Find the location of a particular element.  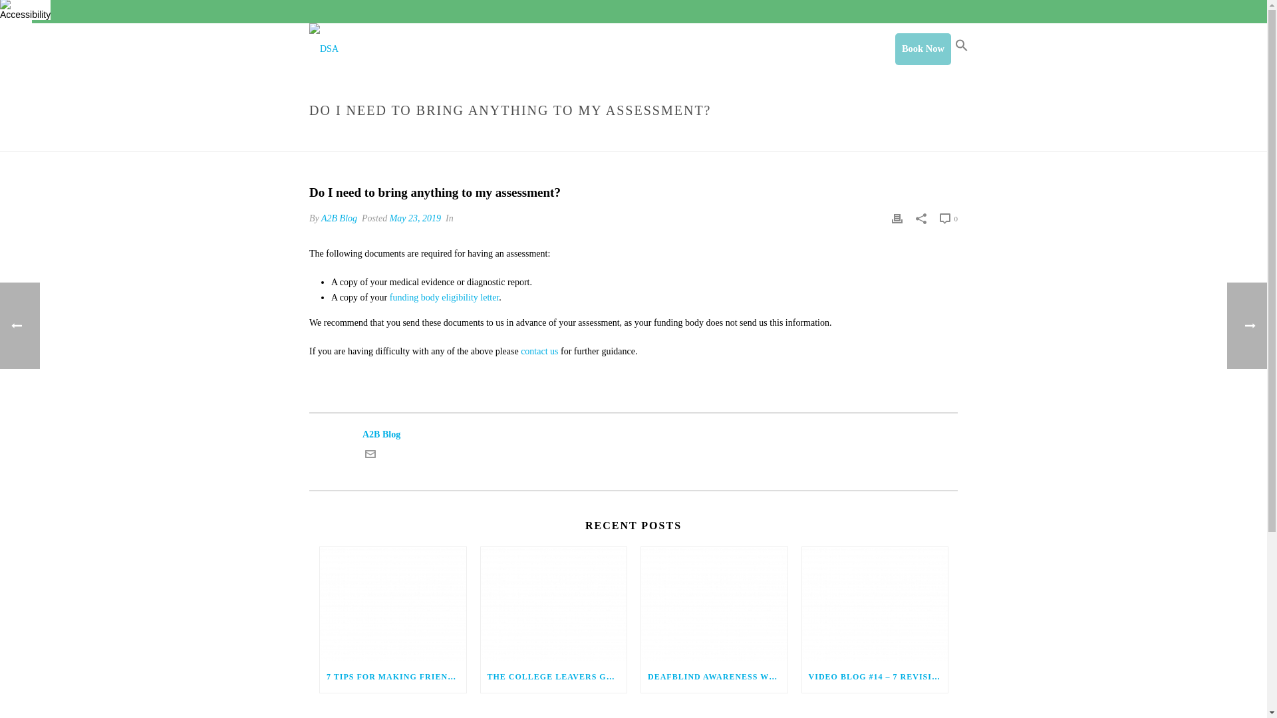

Get in touch with me via email is located at coordinates (370, 456).